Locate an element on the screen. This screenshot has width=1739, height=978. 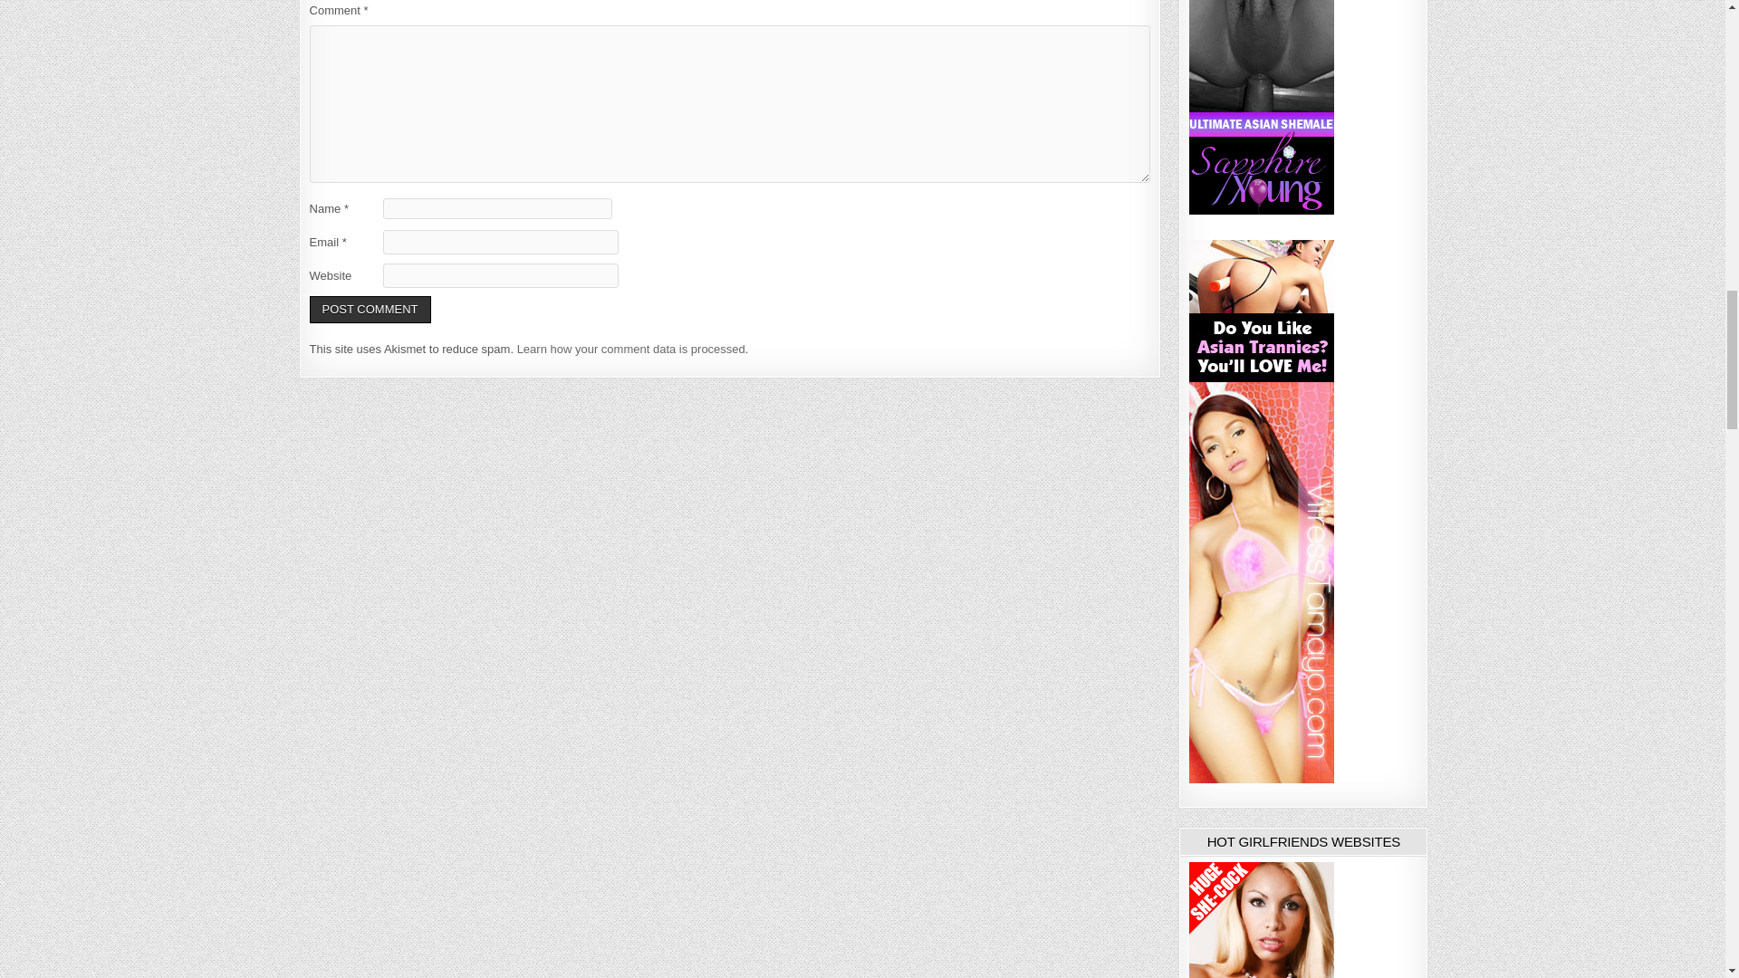
Learn how your comment data is processed is located at coordinates (630, 350).